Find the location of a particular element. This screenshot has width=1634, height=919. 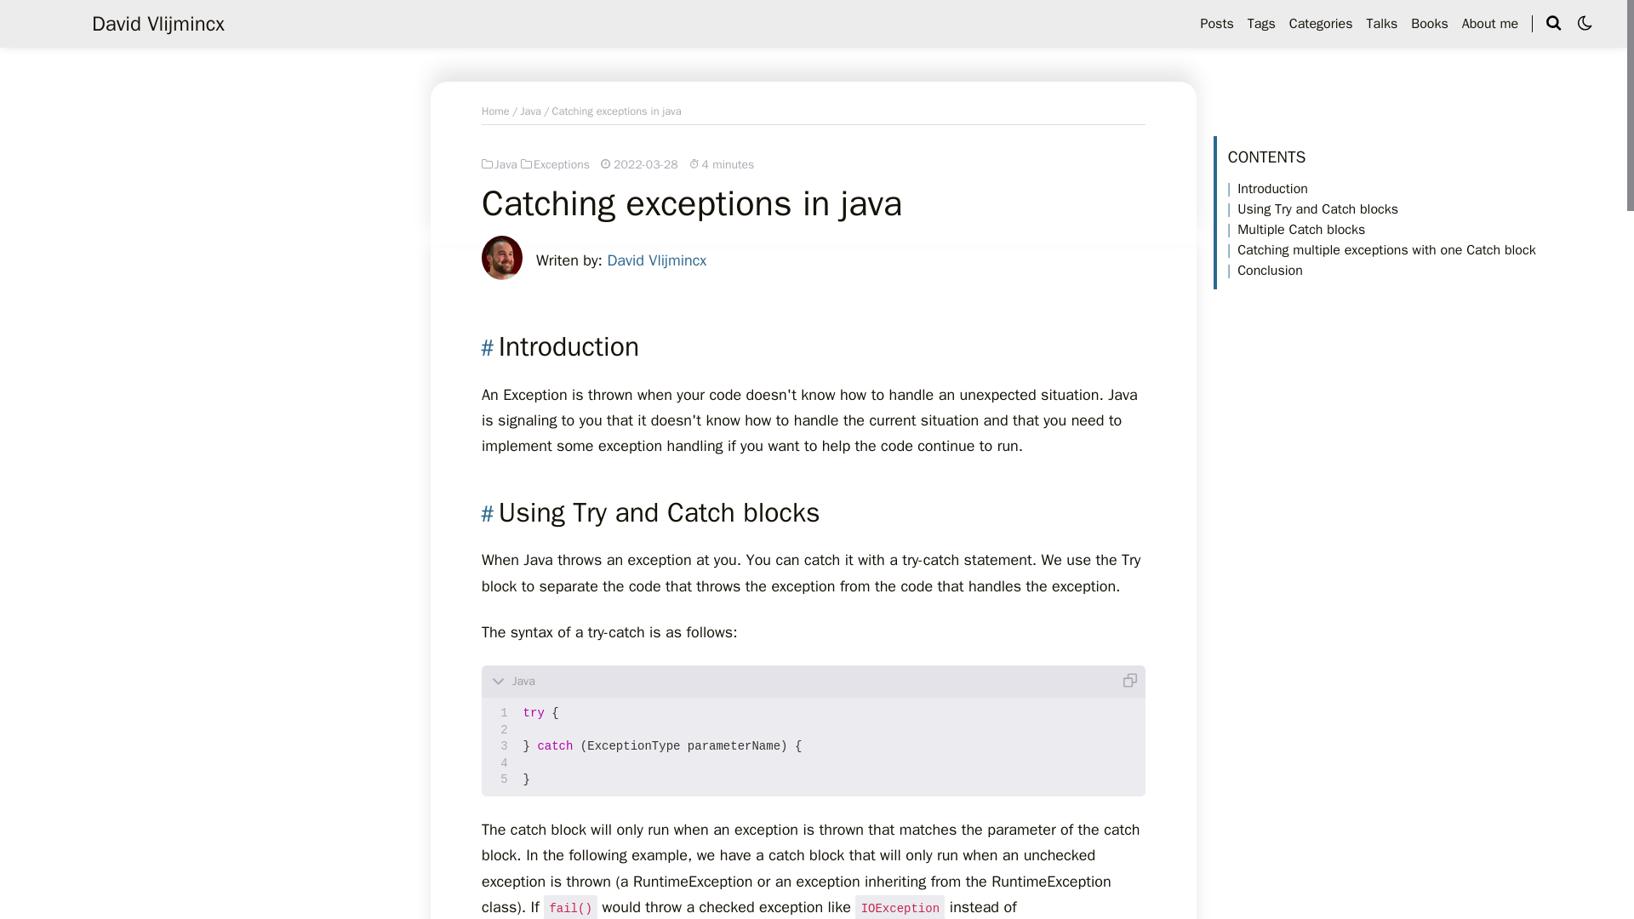

Multiple Catch blocks is located at coordinates (1295, 230).